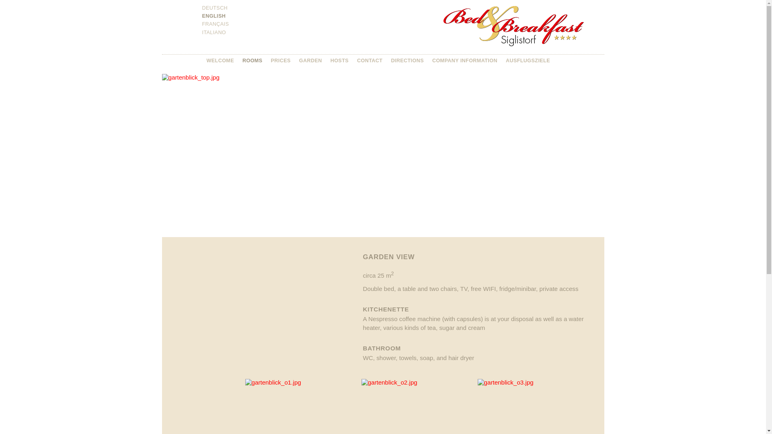 The width and height of the screenshot is (772, 434). What do you see at coordinates (215, 8) in the screenshot?
I see `DEUTSCH` at bounding box center [215, 8].